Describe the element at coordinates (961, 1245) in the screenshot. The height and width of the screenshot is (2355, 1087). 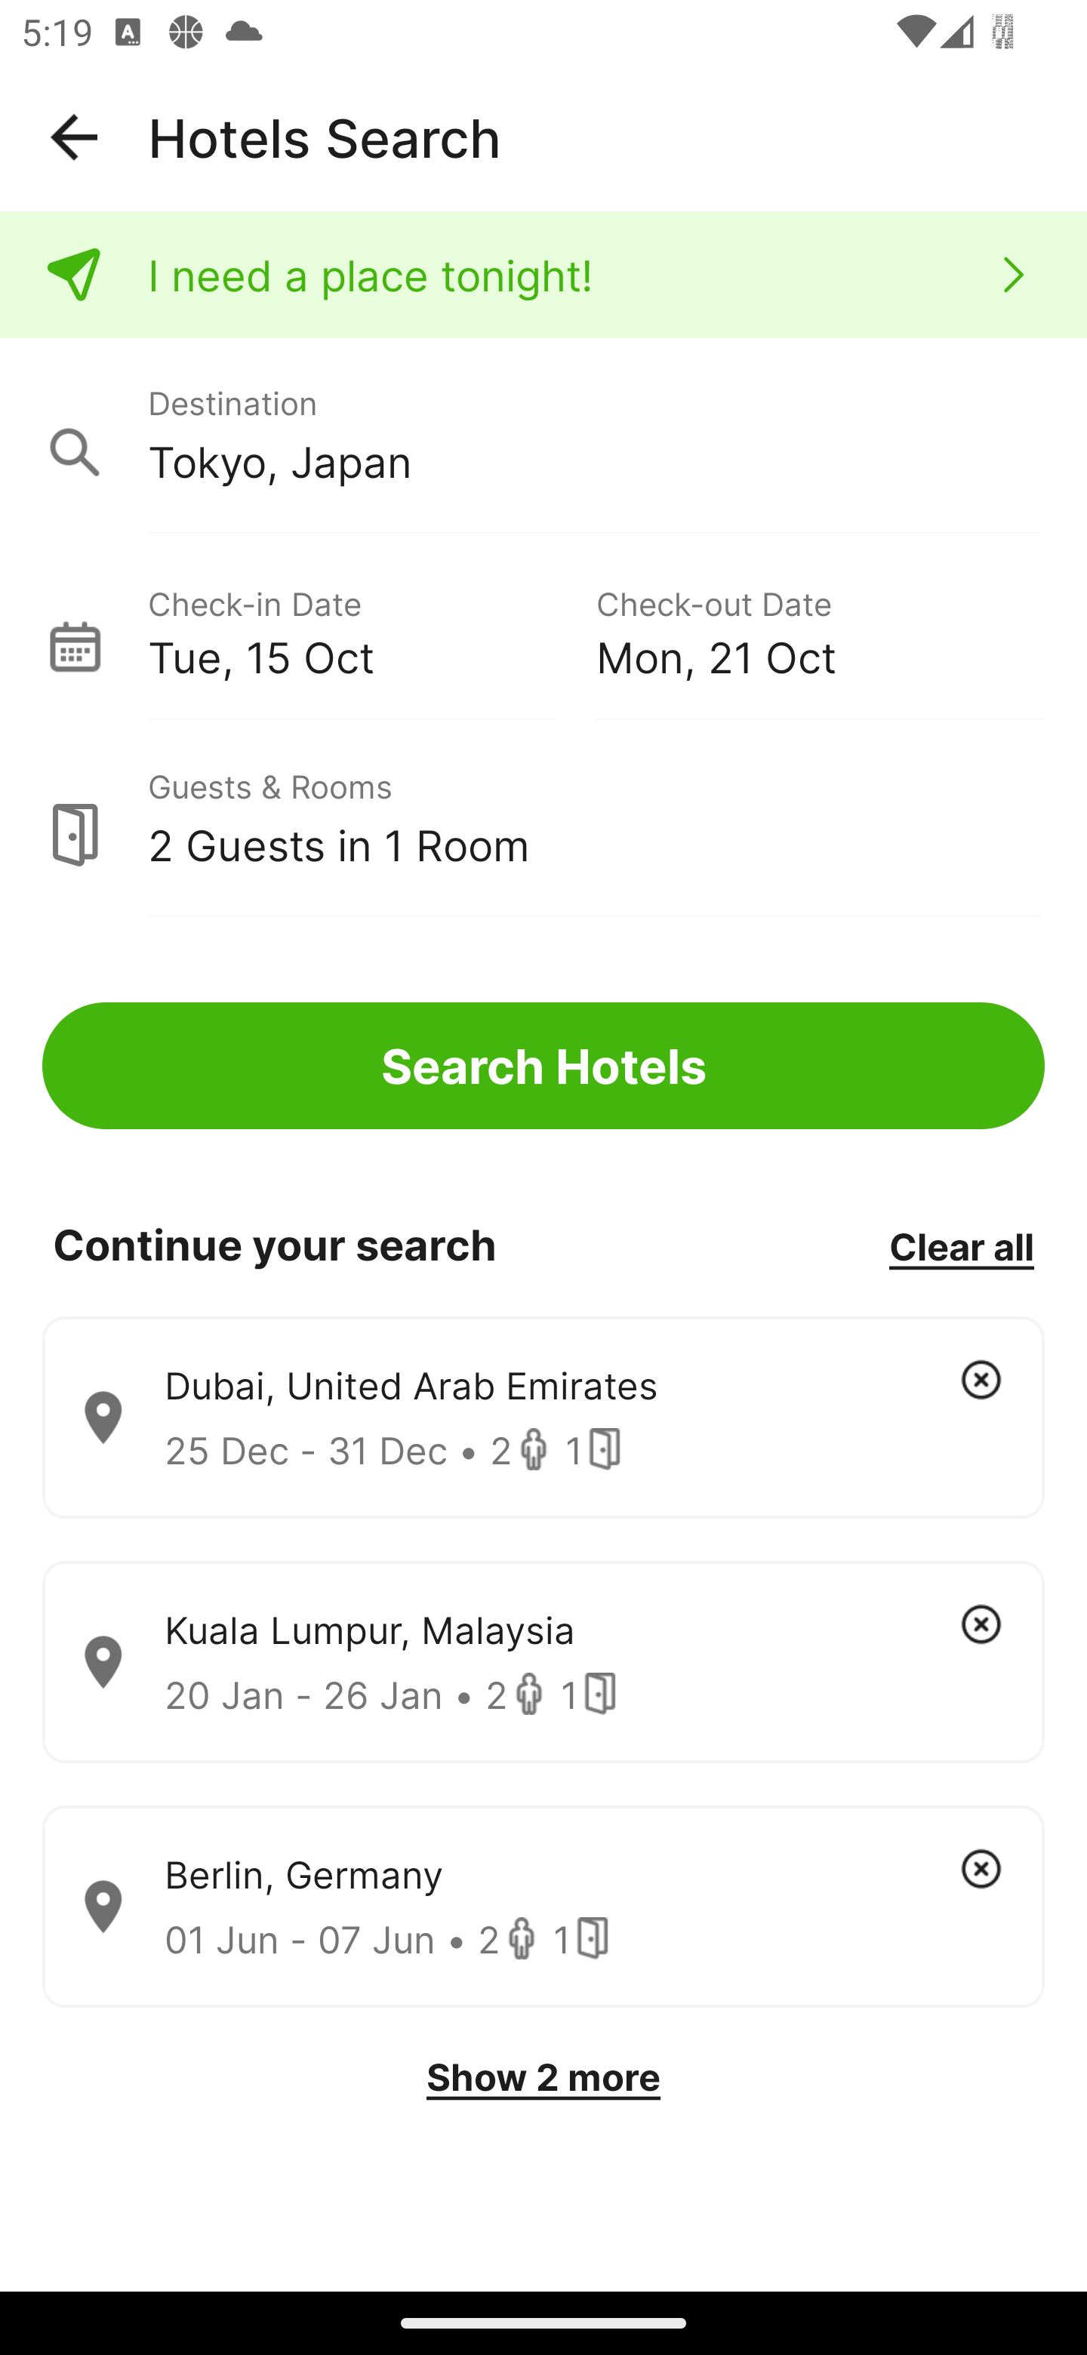
I see `Clear all` at that location.